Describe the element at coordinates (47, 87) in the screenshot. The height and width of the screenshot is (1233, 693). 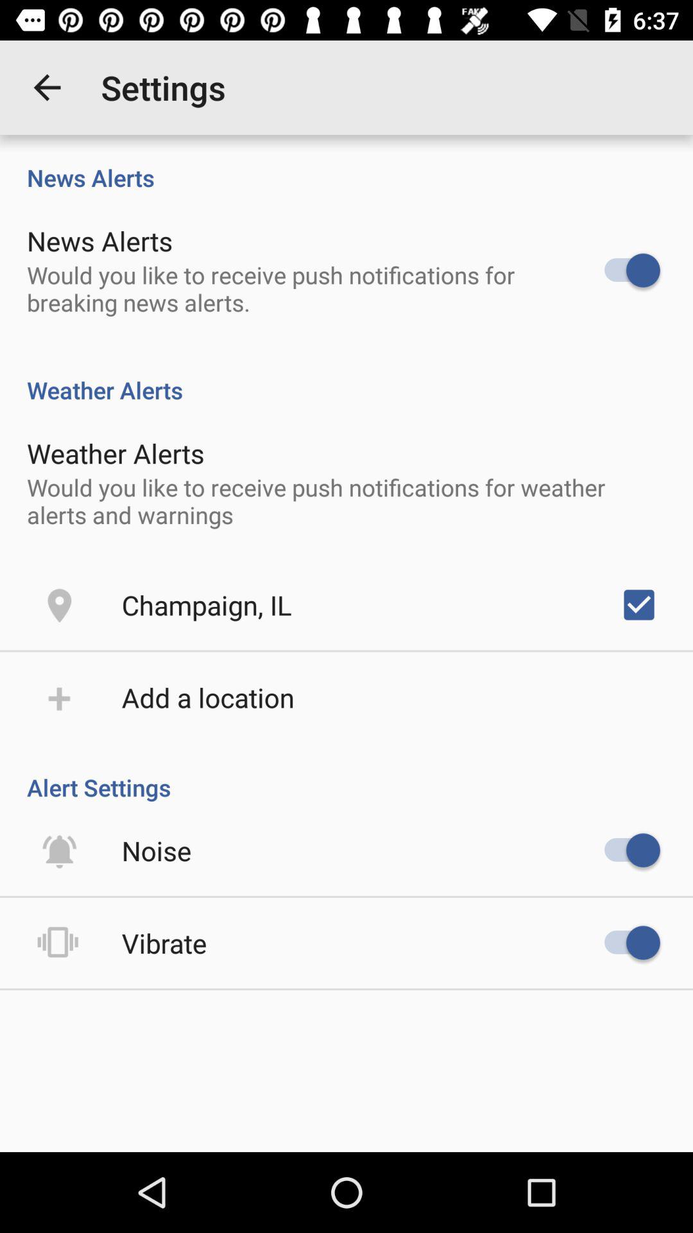
I see `turn off item to the left of settings  item` at that location.